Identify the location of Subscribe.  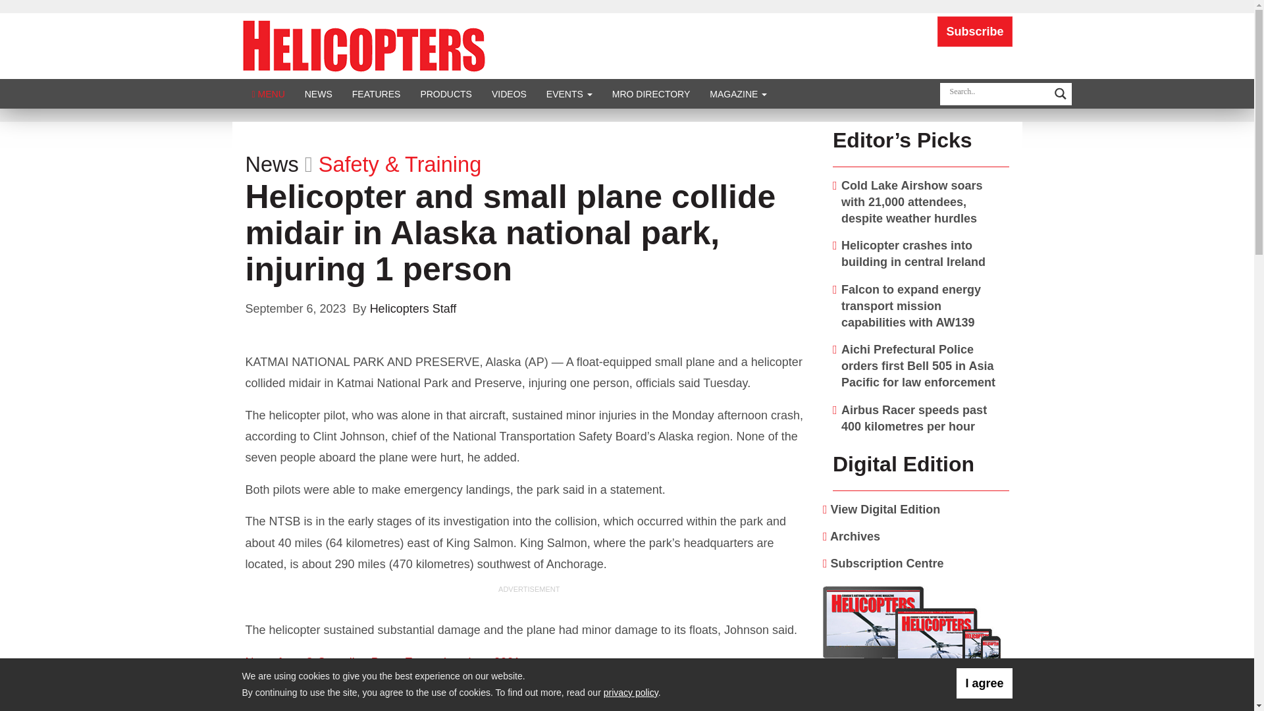
(974, 32).